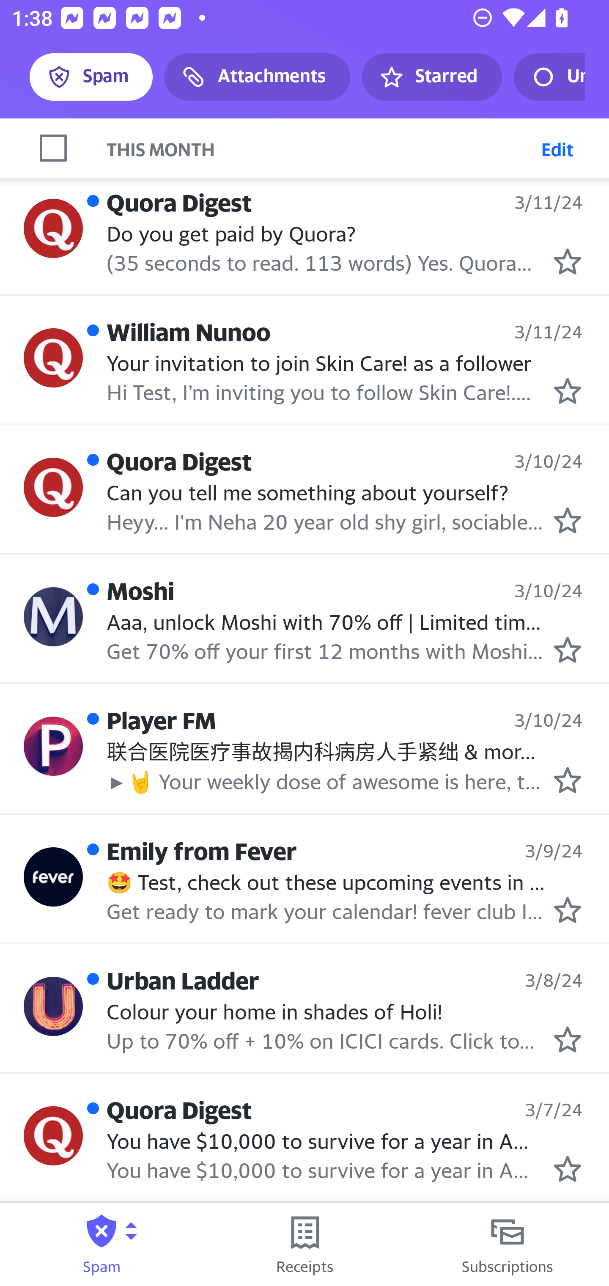  Describe the element at coordinates (304, 1245) in the screenshot. I see `Receipts` at that location.